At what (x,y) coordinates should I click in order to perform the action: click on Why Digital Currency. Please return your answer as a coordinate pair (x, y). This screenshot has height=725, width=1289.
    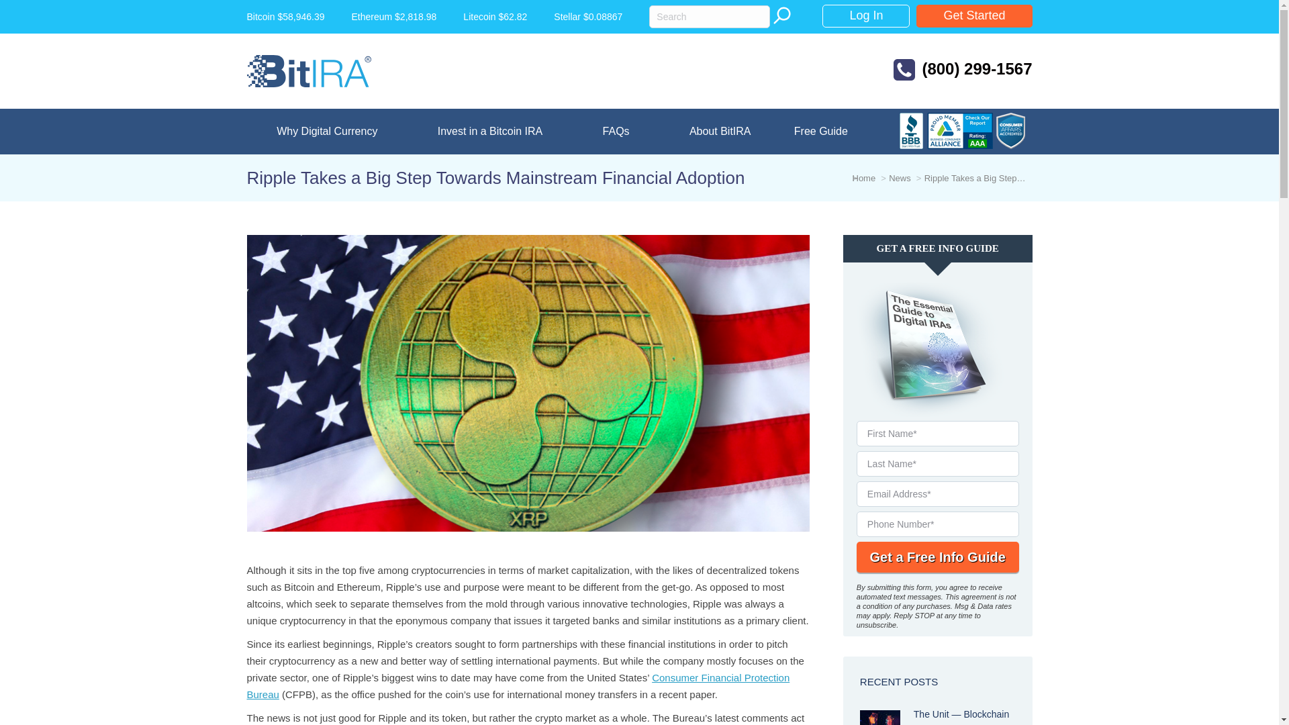
    Looking at the image, I should click on (328, 132).